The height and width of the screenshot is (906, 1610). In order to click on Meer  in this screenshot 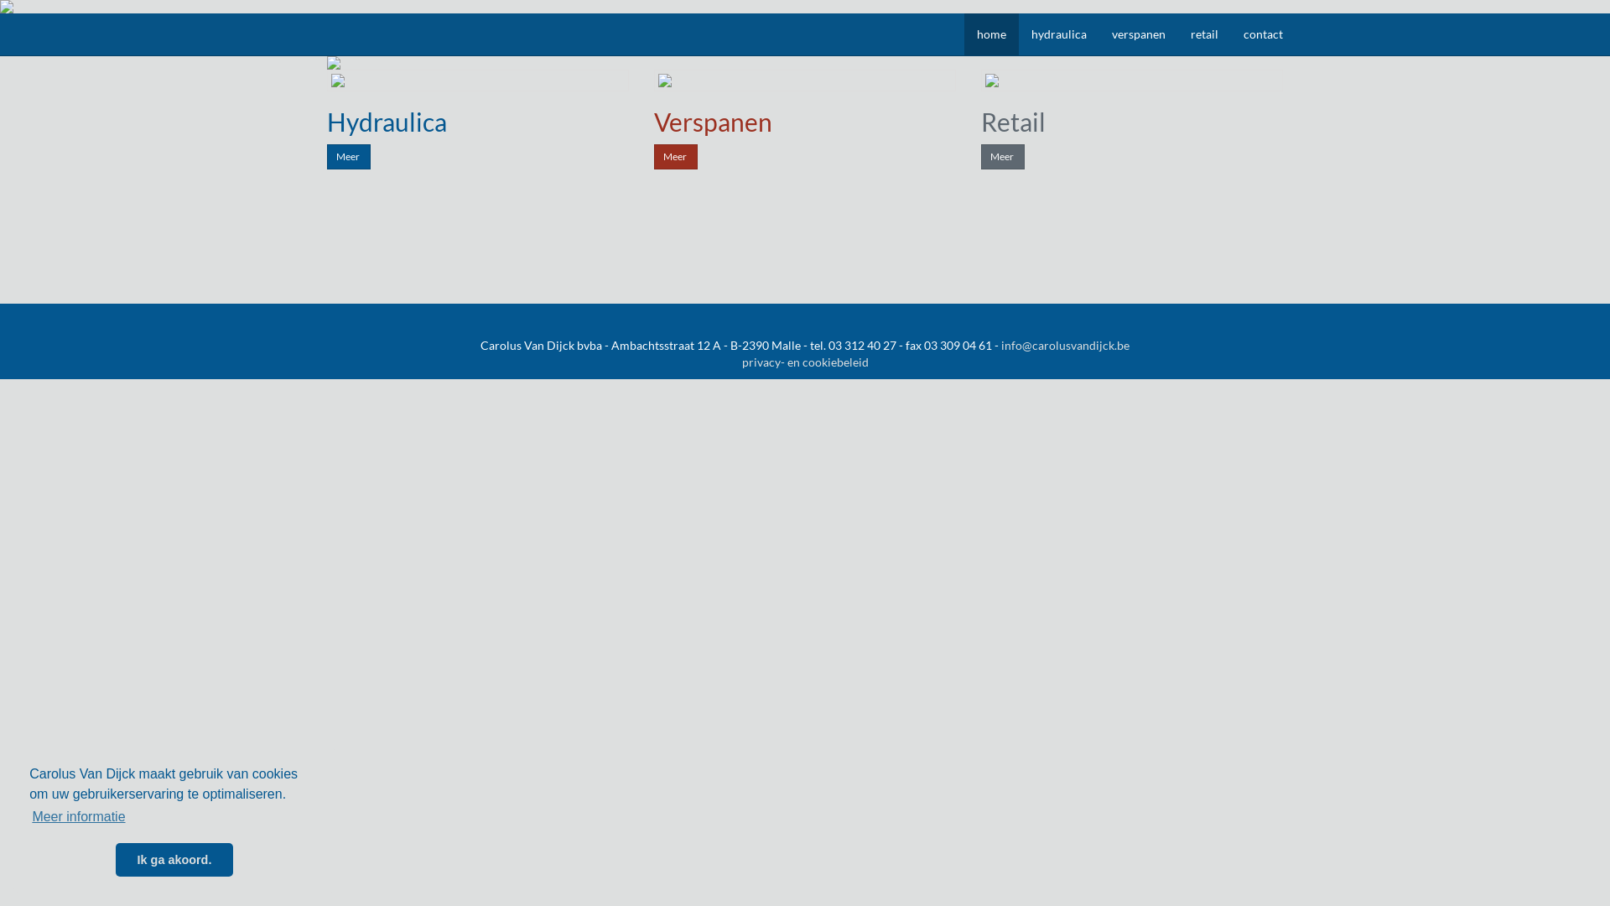, I will do `click(349, 157)`.